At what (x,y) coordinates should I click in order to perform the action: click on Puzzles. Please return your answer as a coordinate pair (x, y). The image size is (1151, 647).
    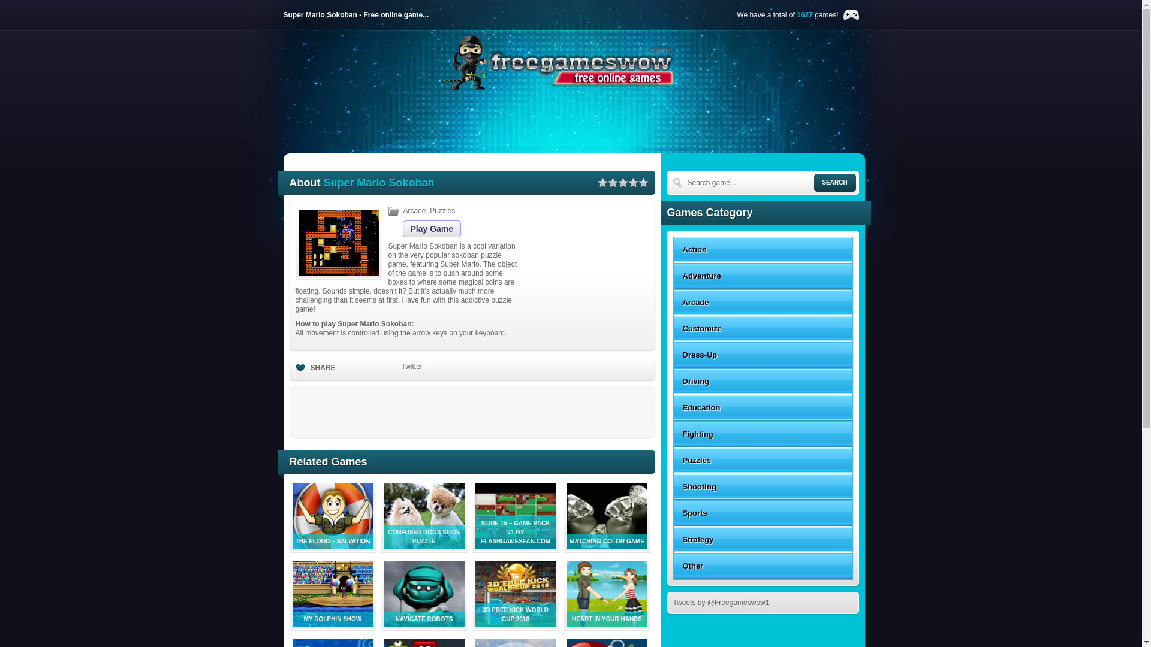
    Looking at the image, I should click on (442, 210).